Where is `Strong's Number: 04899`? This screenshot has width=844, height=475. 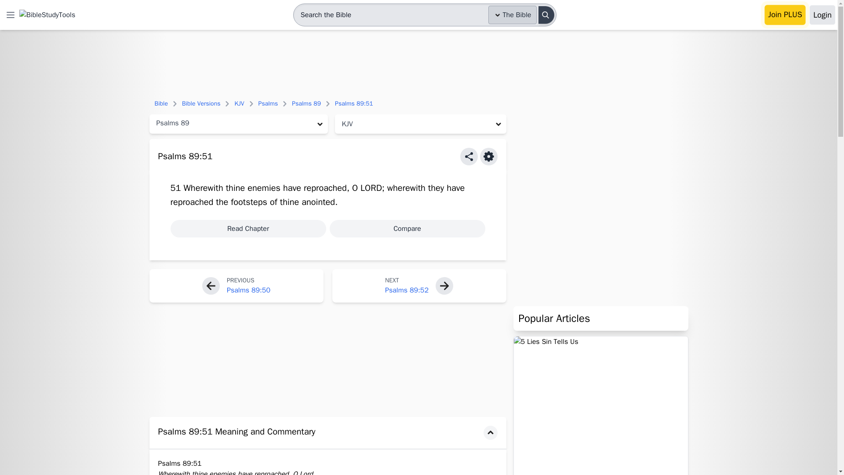 Strong's Number: 04899 is located at coordinates (319, 202).